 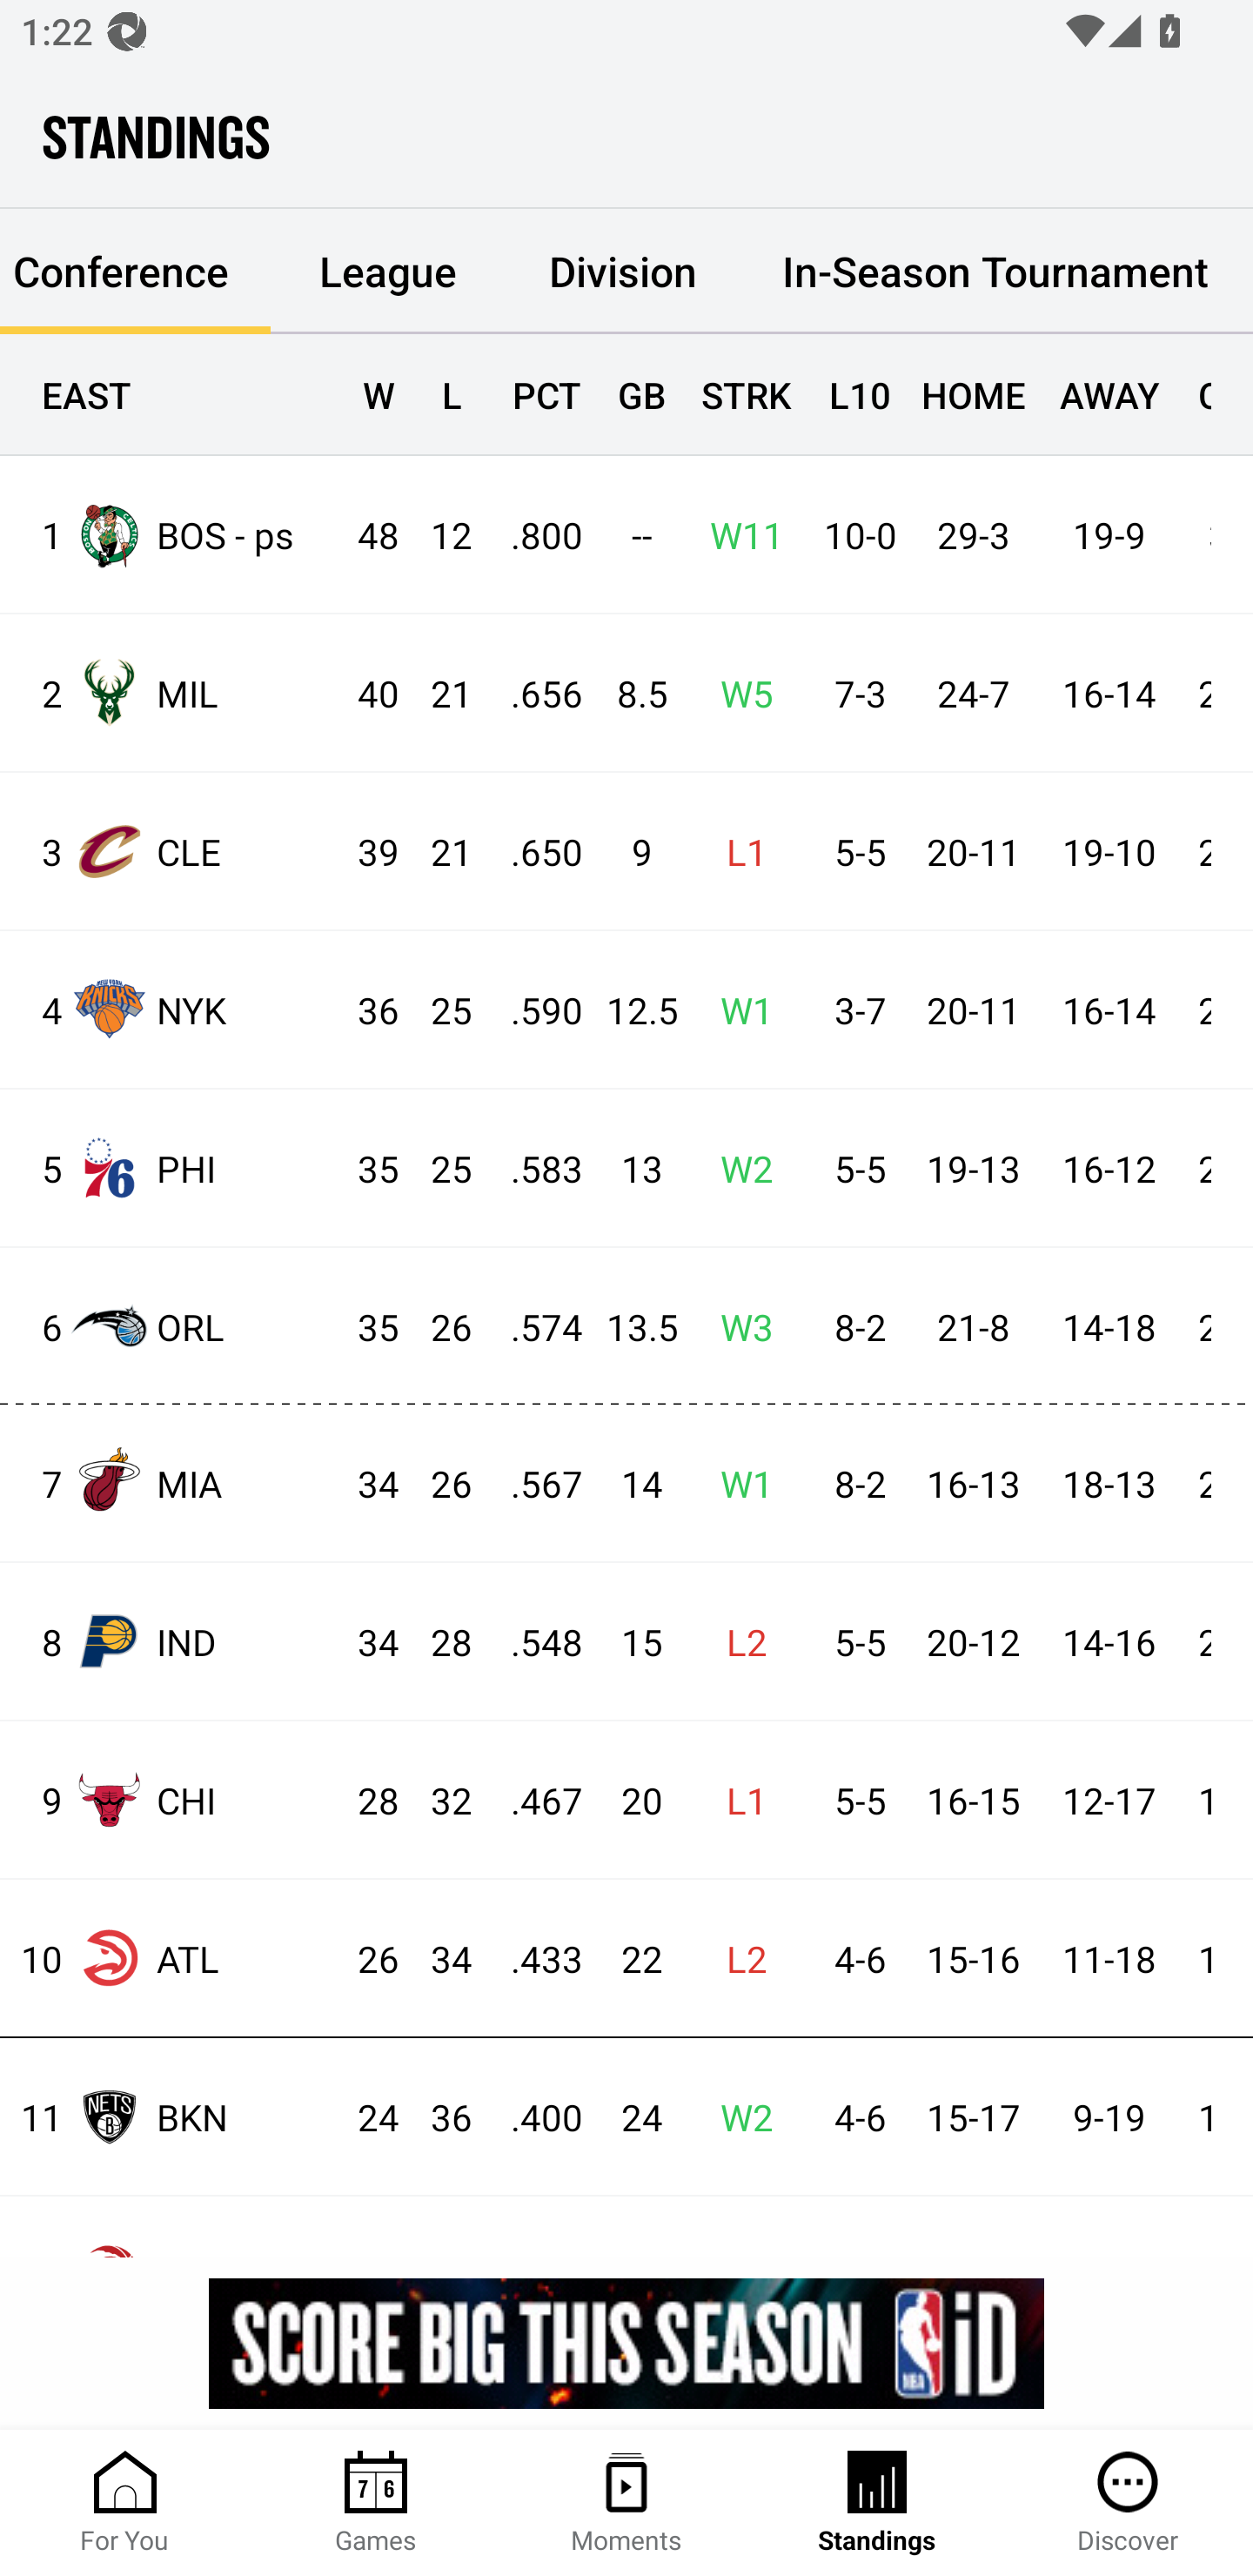 What do you see at coordinates (171, 1008) in the screenshot?
I see `4 NYK` at bounding box center [171, 1008].